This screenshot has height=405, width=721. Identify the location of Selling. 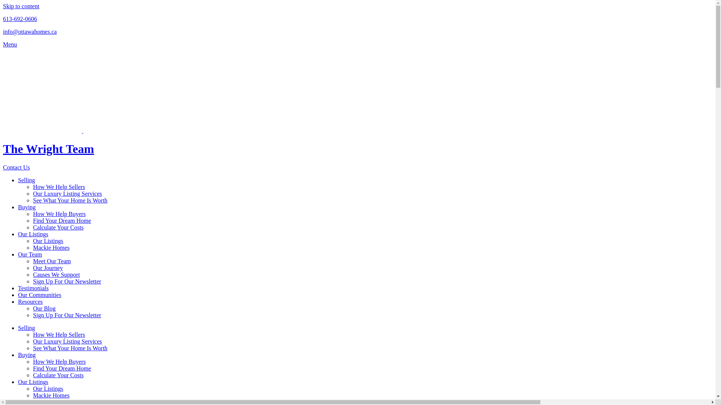
(26, 180).